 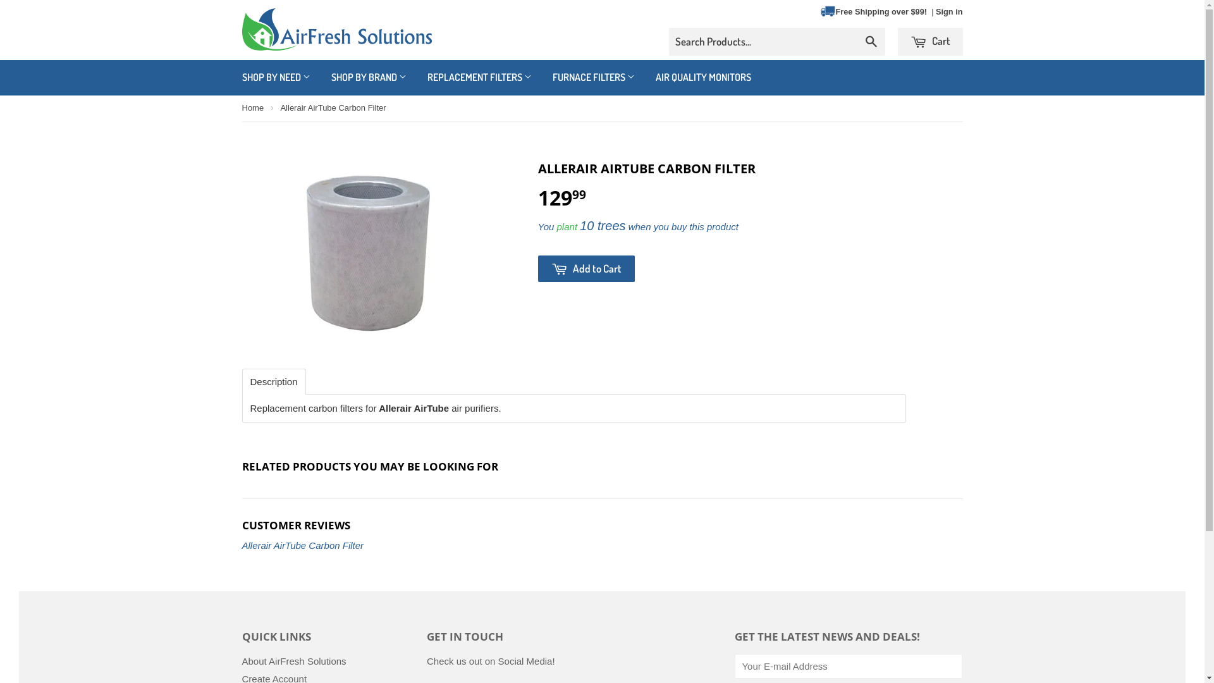 What do you see at coordinates (602, 536) in the screenshot?
I see `CUSTOMER REVIEWS
Allerair AirTube Carbon Filter` at bounding box center [602, 536].